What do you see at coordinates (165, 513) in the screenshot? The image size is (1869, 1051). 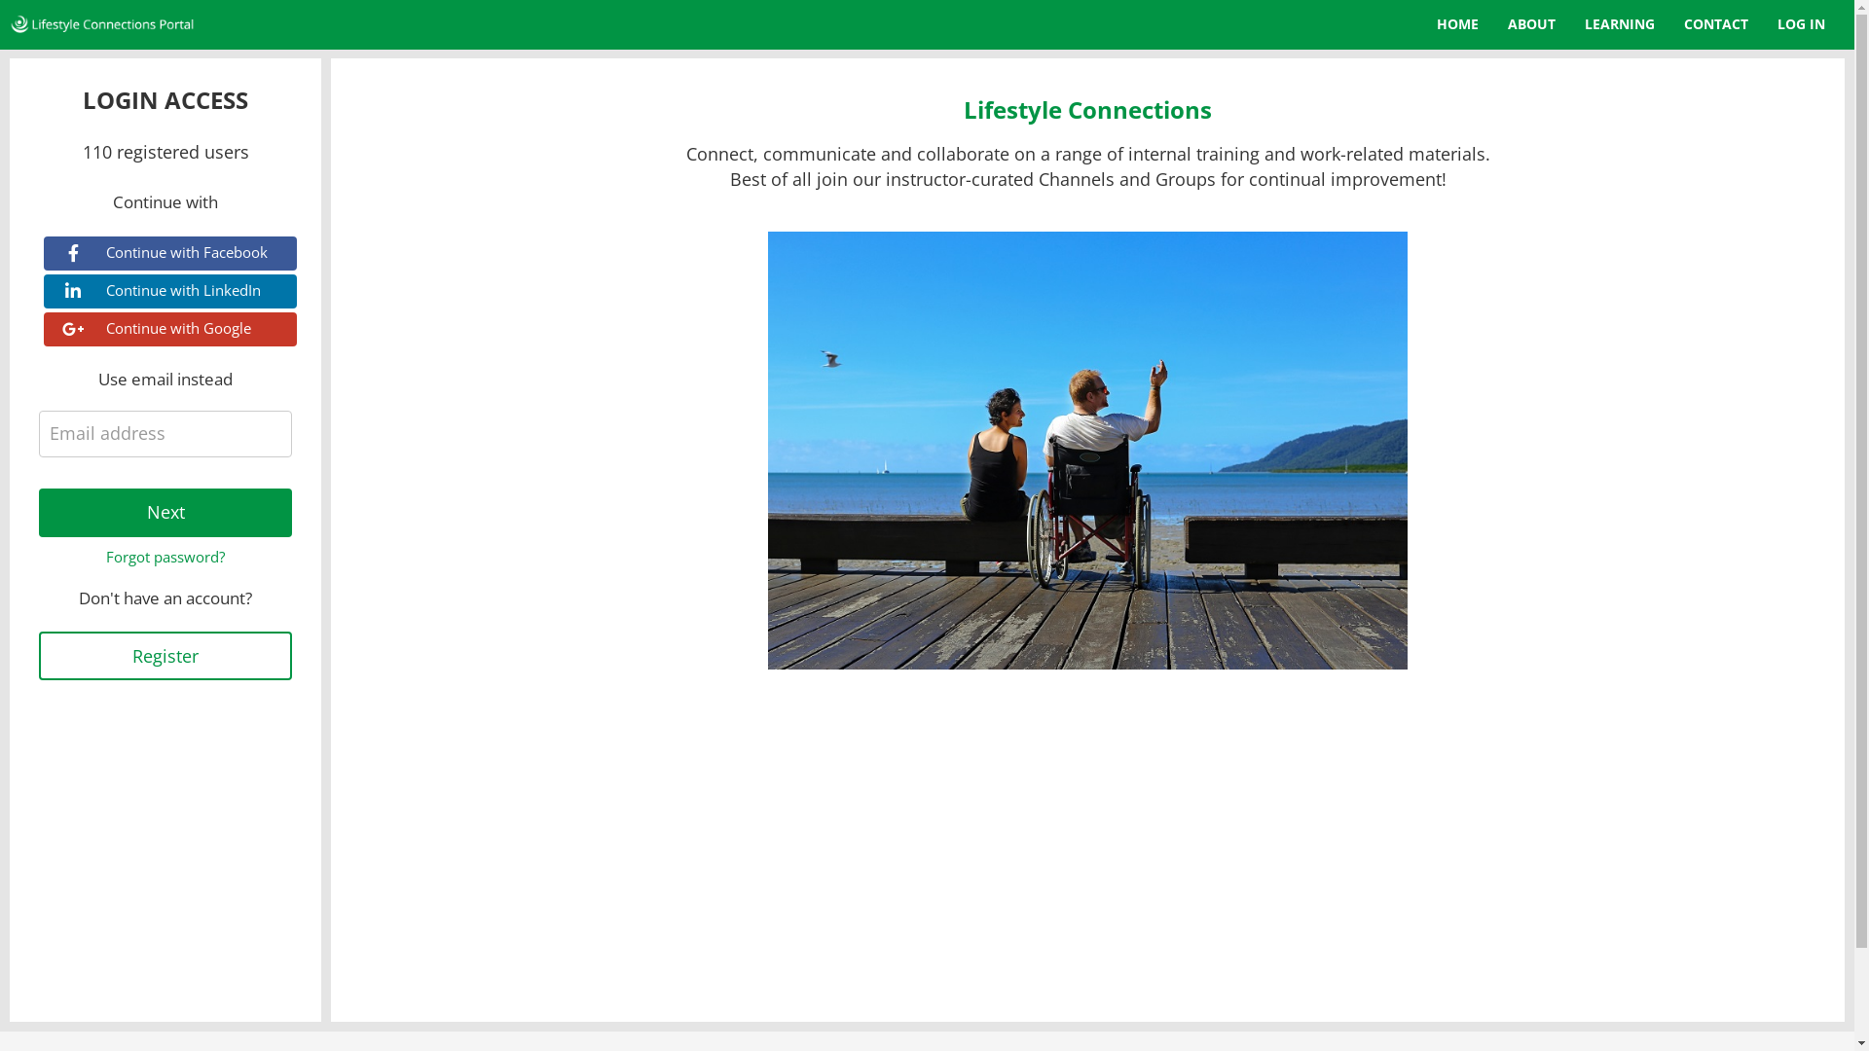 I see `Next` at bounding box center [165, 513].